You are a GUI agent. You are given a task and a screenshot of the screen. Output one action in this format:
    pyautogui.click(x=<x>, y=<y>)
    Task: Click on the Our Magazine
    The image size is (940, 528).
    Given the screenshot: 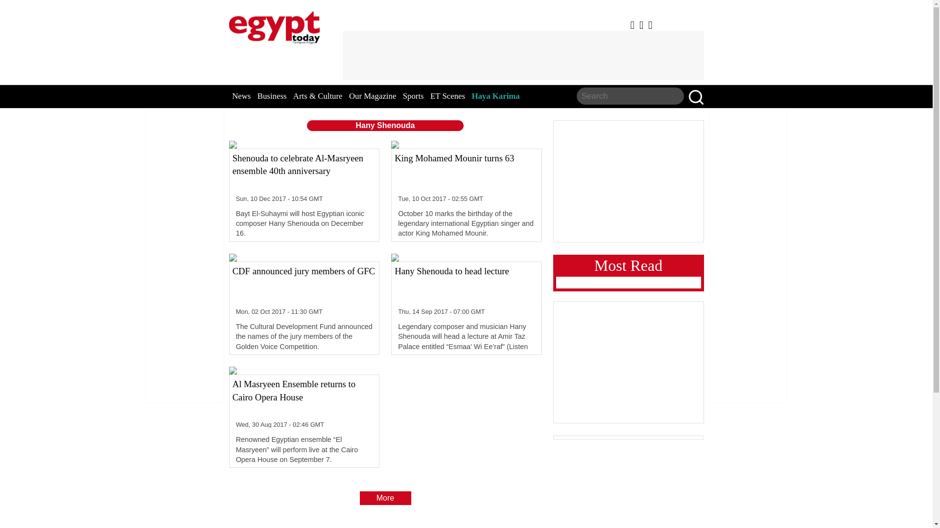 What is the action you would take?
    pyautogui.click(x=372, y=96)
    